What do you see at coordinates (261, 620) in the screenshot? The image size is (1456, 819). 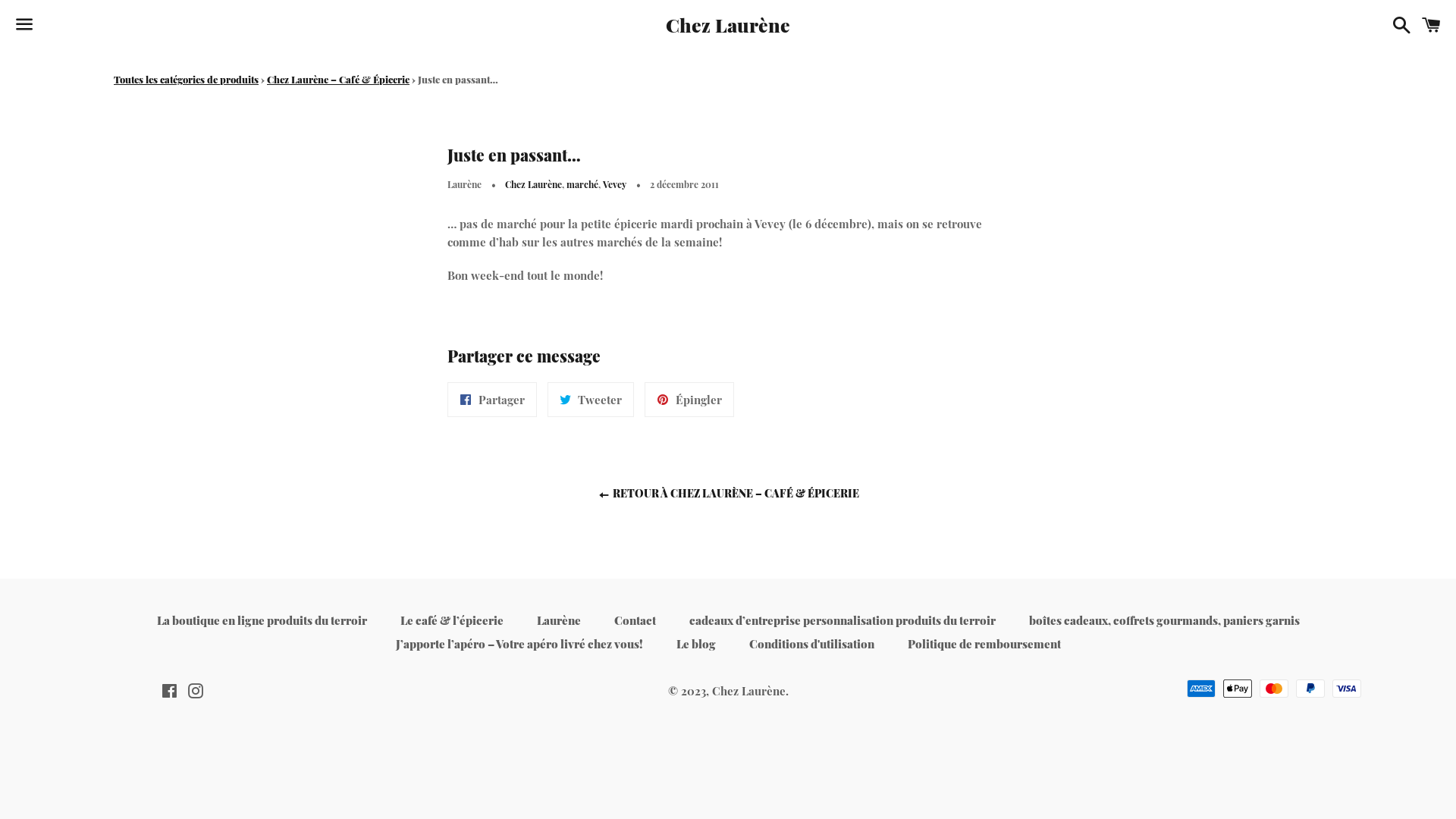 I see `La boutique en ligne produits du terroir` at bounding box center [261, 620].